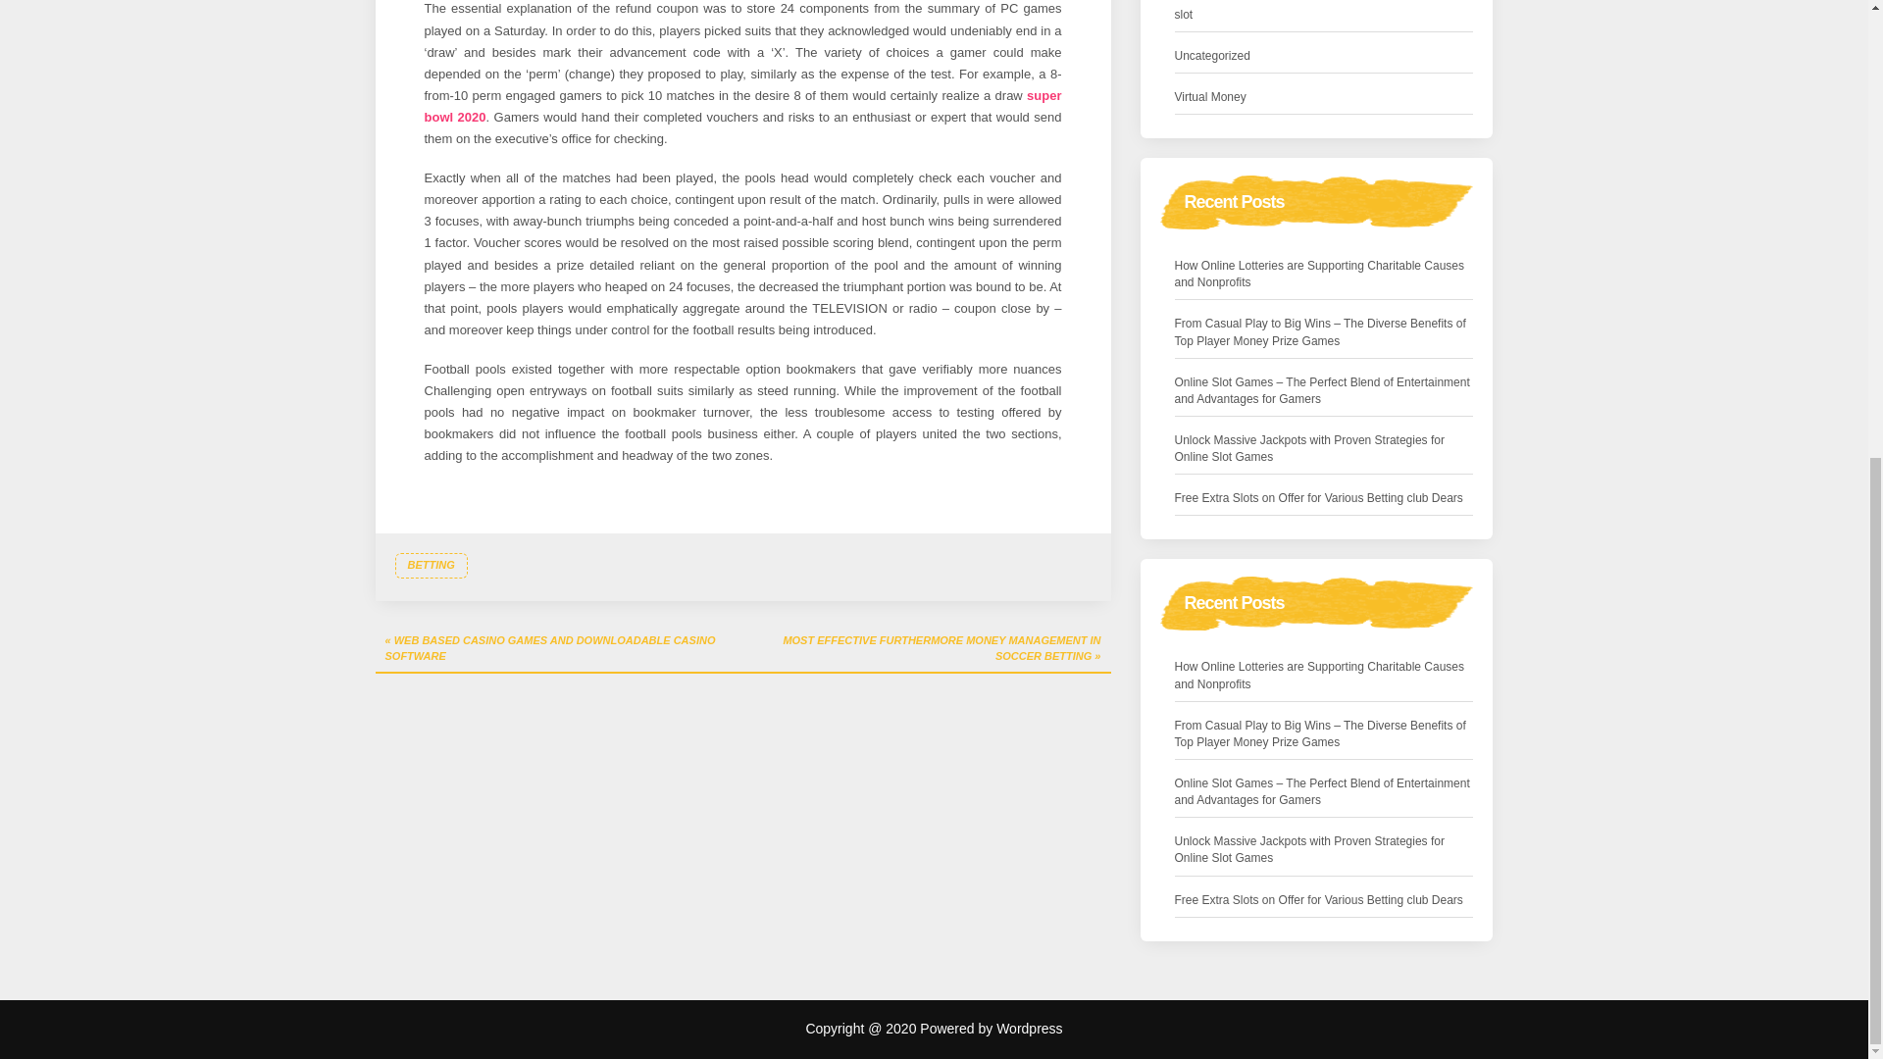  Describe the element at coordinates (742, 106) in the screenshot. I see `super bowl 2020` at that location.